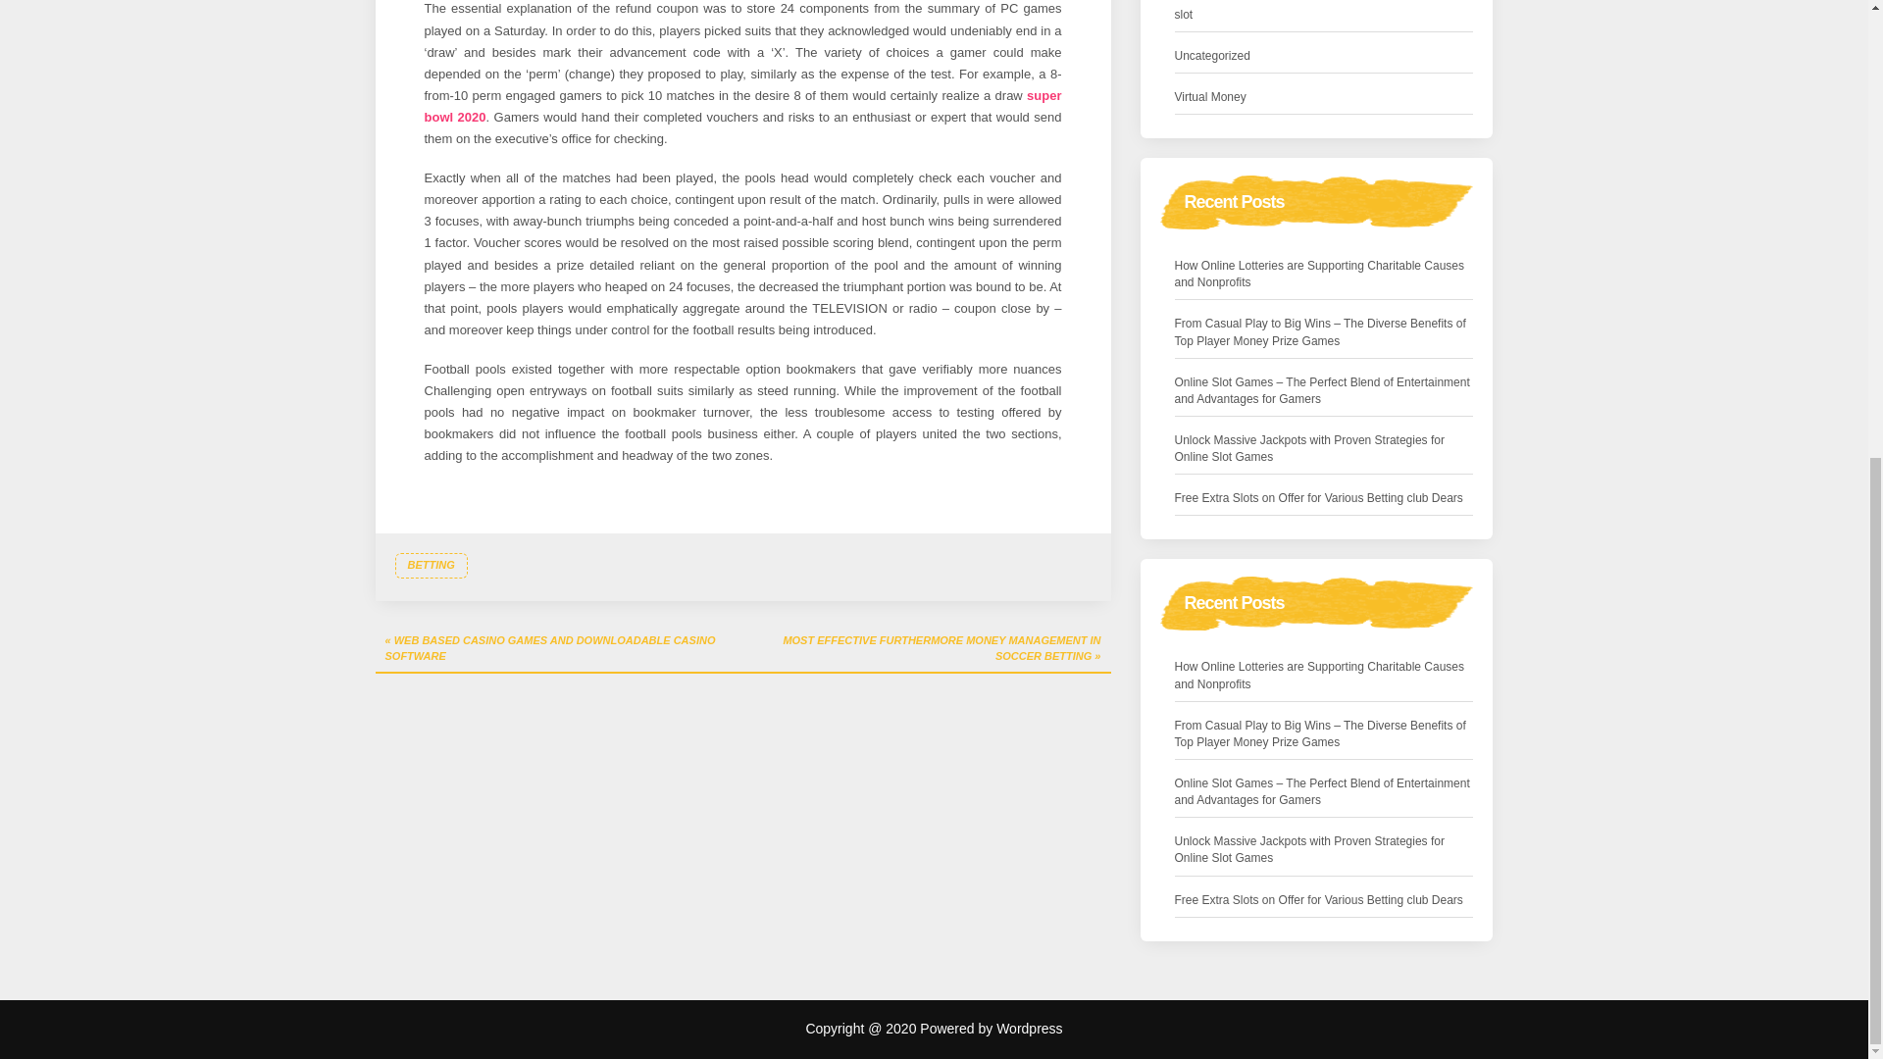  Describe the element at coordinates (742, 106) in the screenshot. I see `super bowl 2020` at that location.